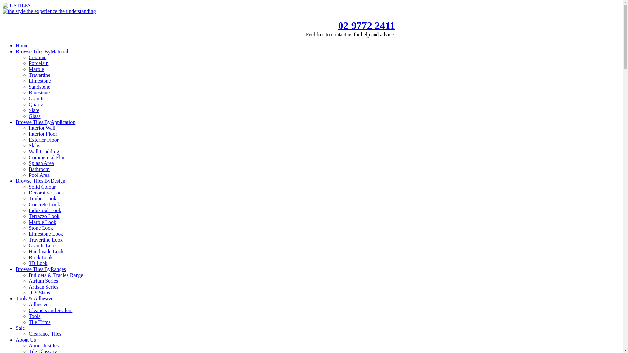 This screenshot has height=353, width=628. I want to click on Terrazzo Look, so click(44, 216).